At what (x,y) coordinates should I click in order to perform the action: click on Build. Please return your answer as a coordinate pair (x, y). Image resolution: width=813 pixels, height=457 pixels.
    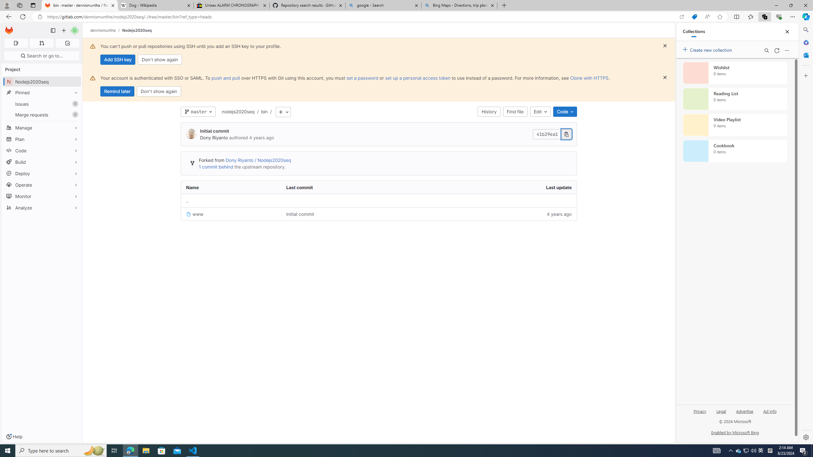
    Looking at the image, I should click on (42, 162).